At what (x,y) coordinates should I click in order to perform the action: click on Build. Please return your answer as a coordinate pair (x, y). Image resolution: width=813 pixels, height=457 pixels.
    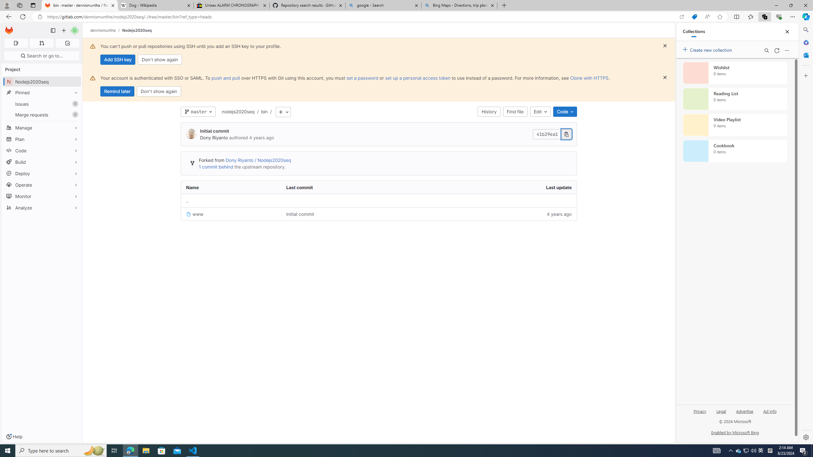
    Looking at the image, I should click on (42, 162).